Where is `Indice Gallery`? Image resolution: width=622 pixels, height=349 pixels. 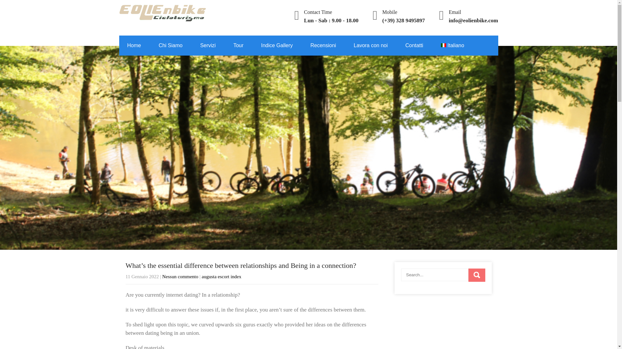
Indice Gallery is located at coordinates (277, 45).